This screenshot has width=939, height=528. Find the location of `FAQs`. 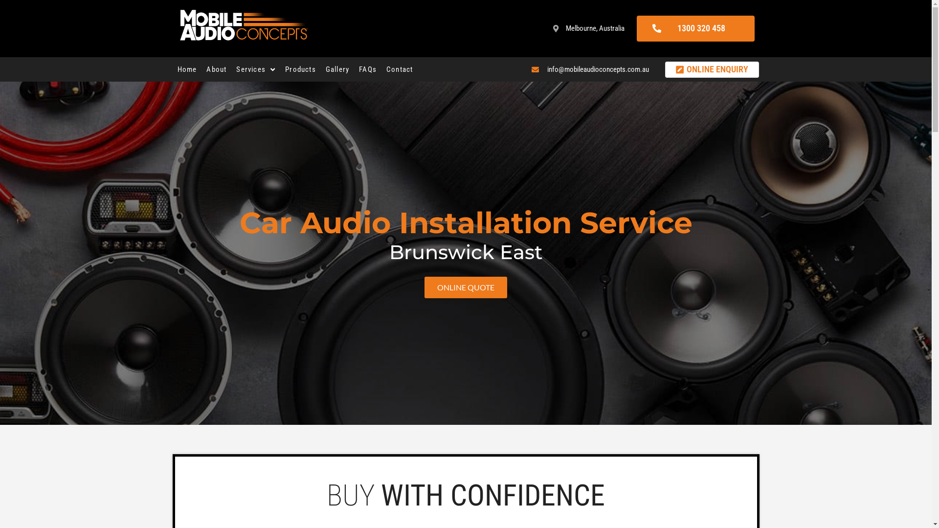

FAQs is located at coordinates (368, 69).